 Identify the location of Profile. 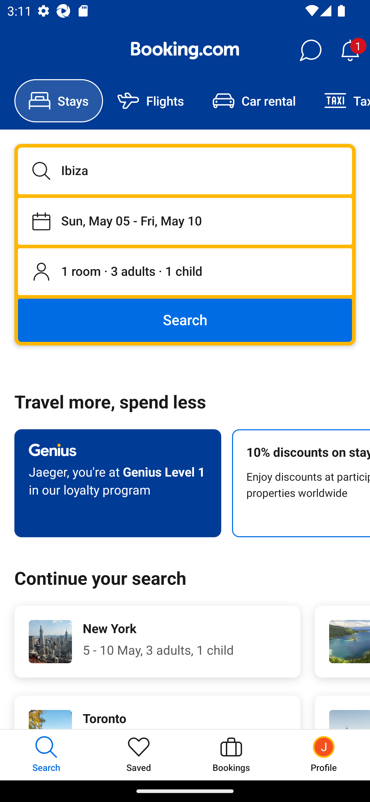
(324, 755).